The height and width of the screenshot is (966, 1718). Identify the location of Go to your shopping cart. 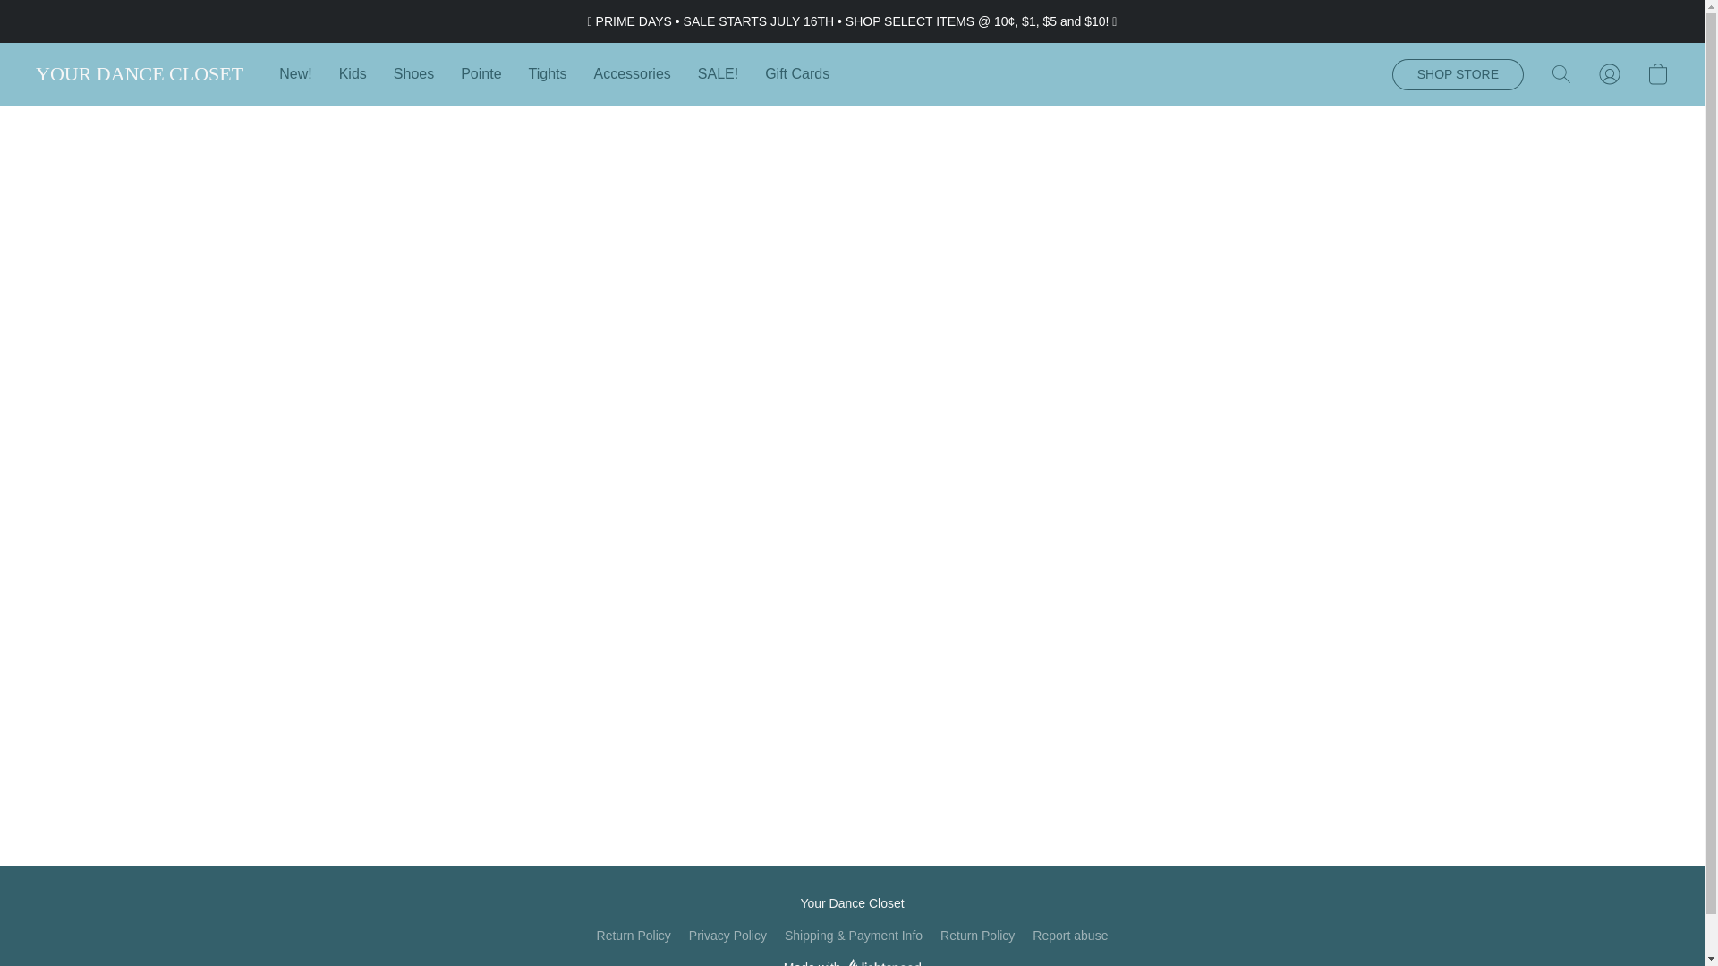
(1657, 73).